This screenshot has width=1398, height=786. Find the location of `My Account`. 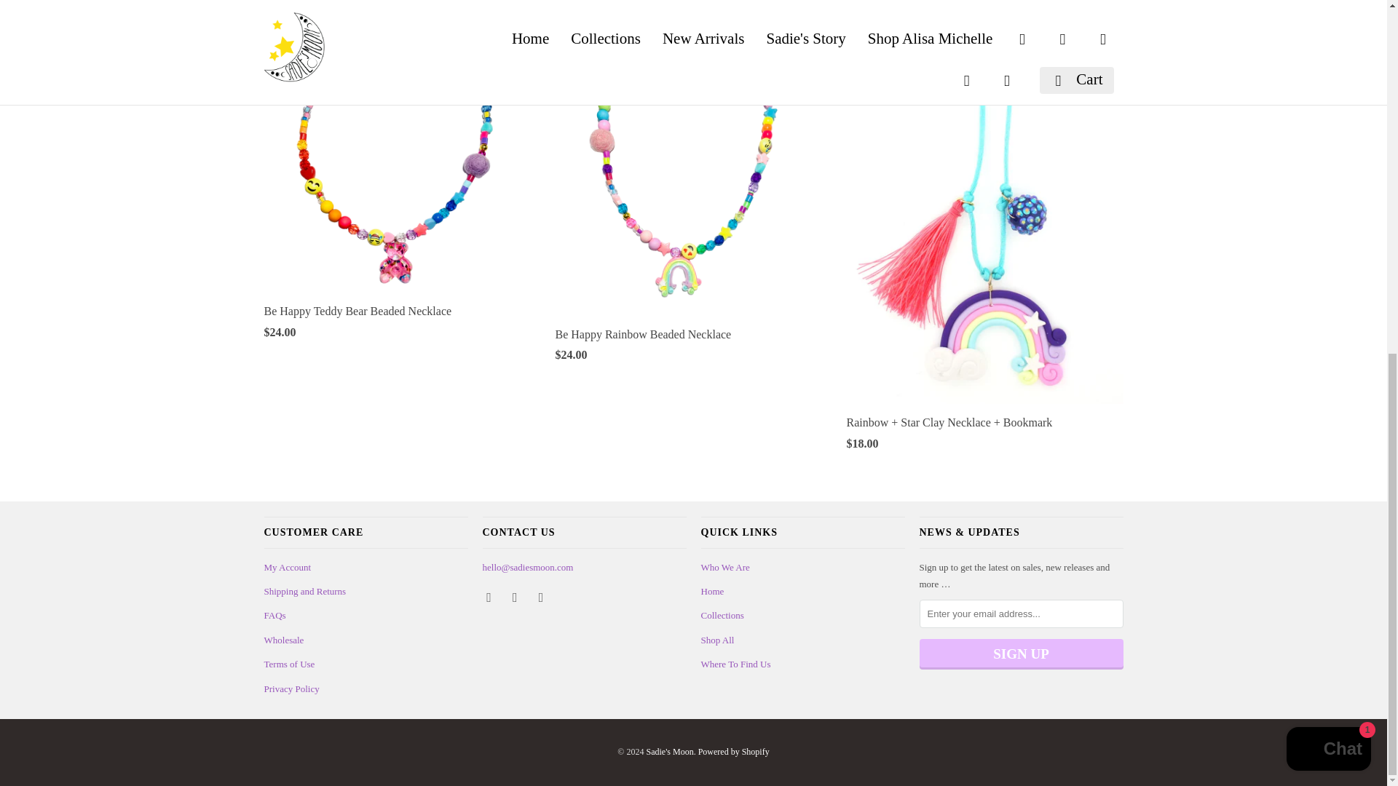

My Account is located at coordinates (287, 568).